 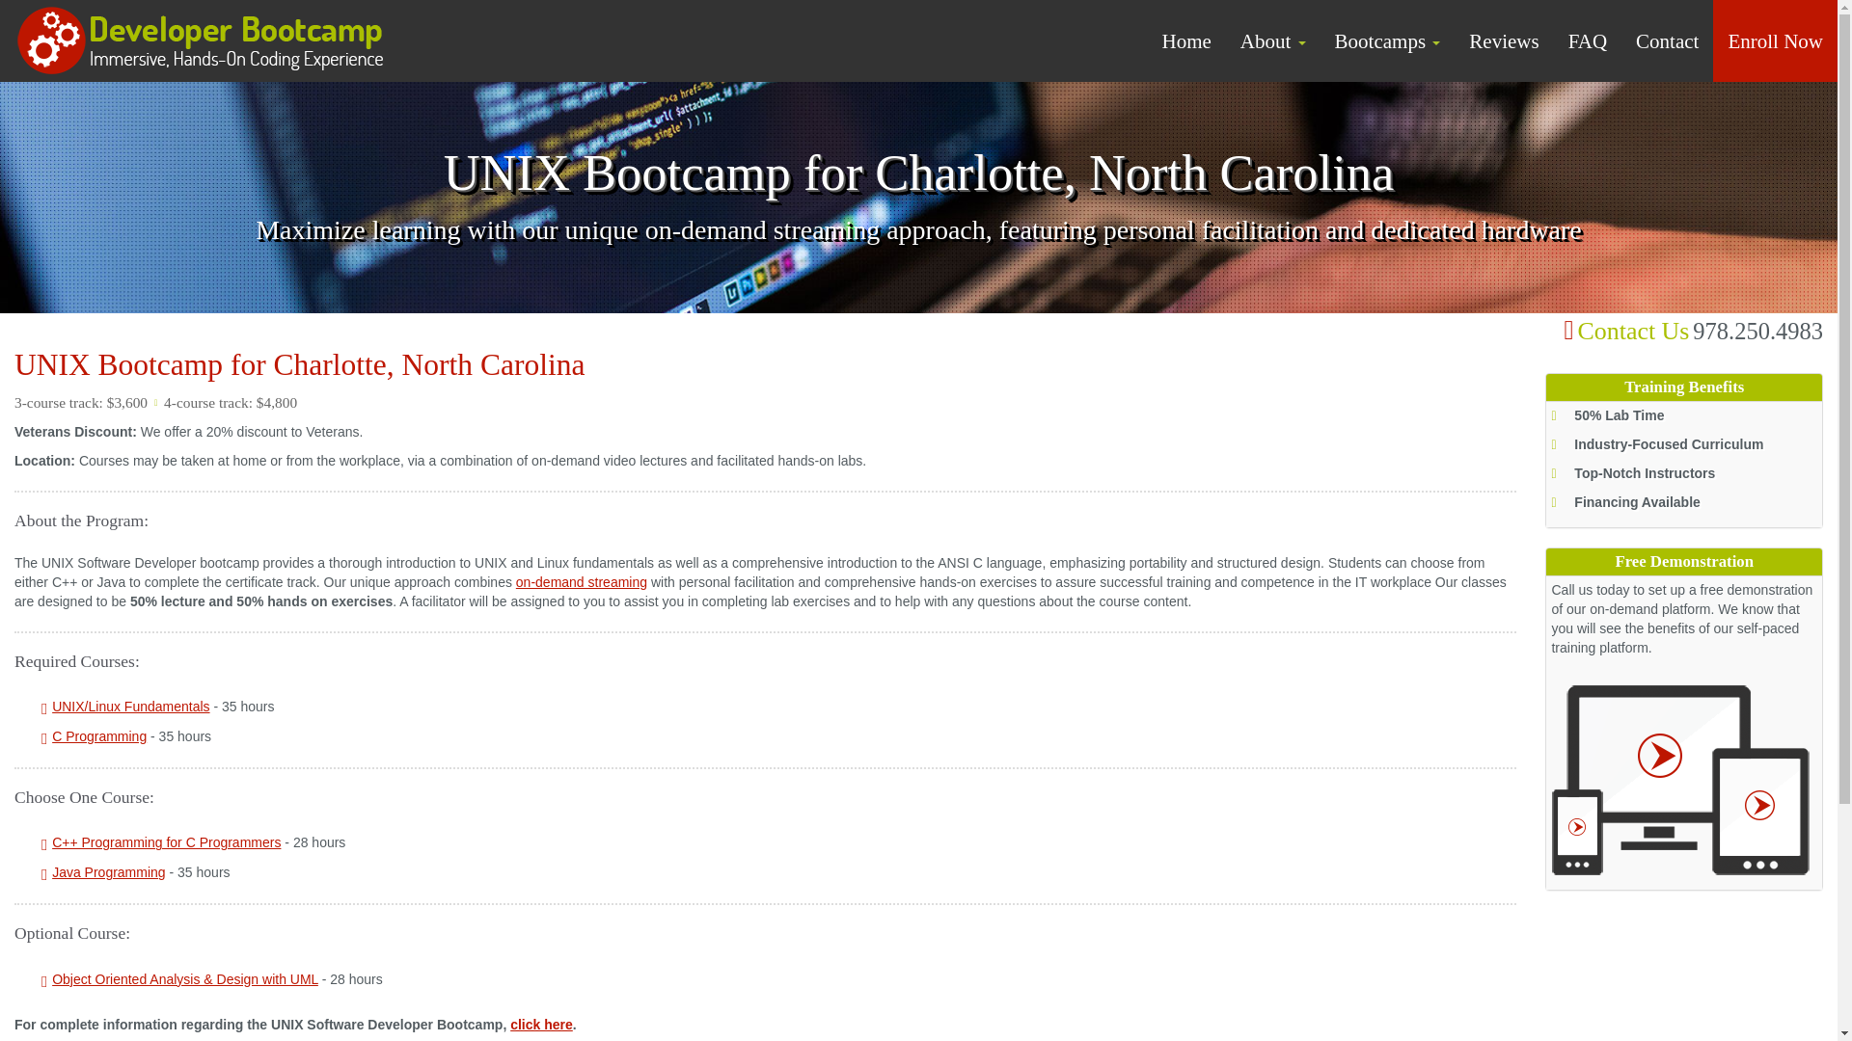 What do you see at coordinates (98, 736) in the screenshot?
I see `C Programming` at bounding box center [98, 736].